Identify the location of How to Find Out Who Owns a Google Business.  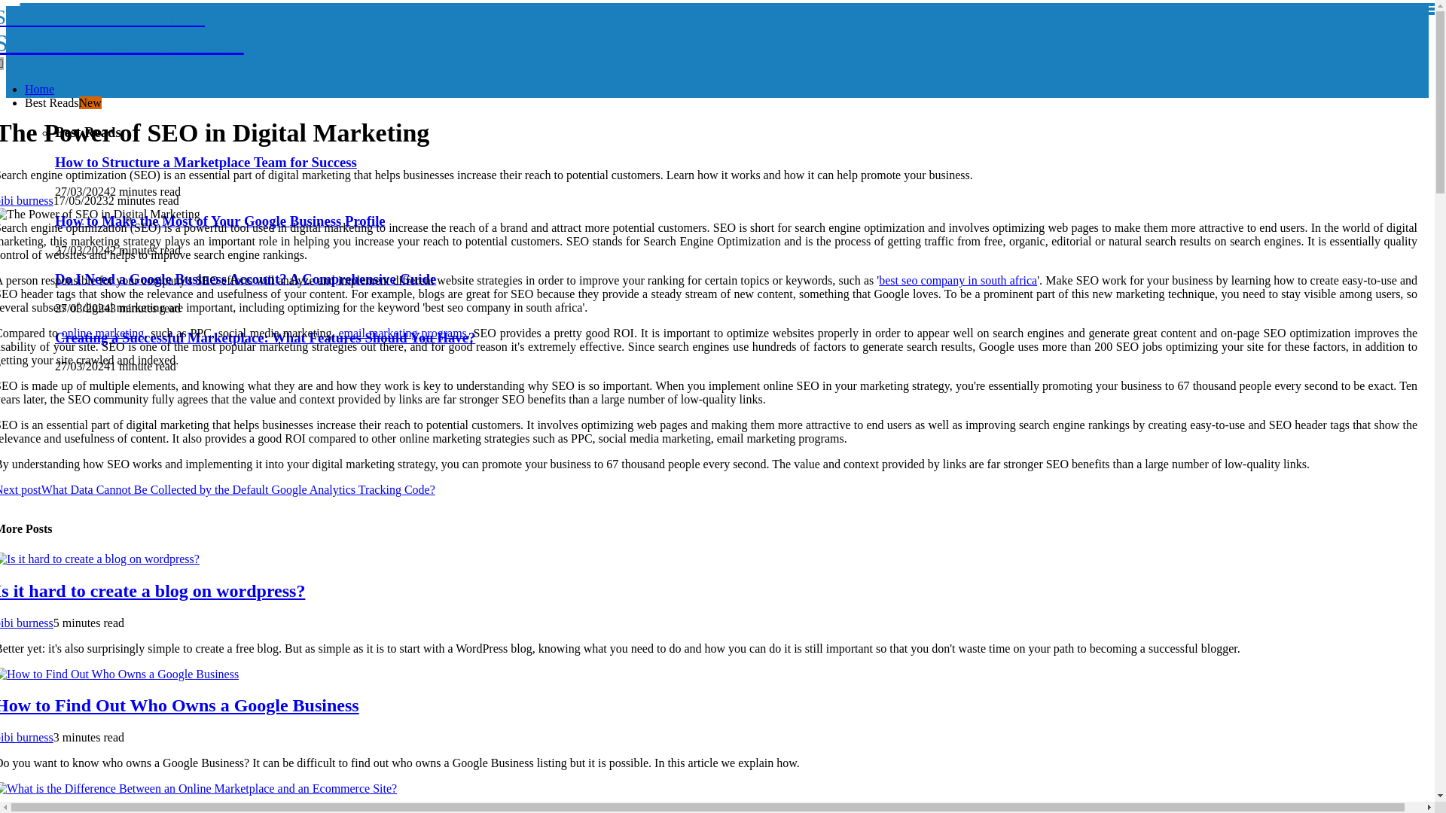
(179, 705).